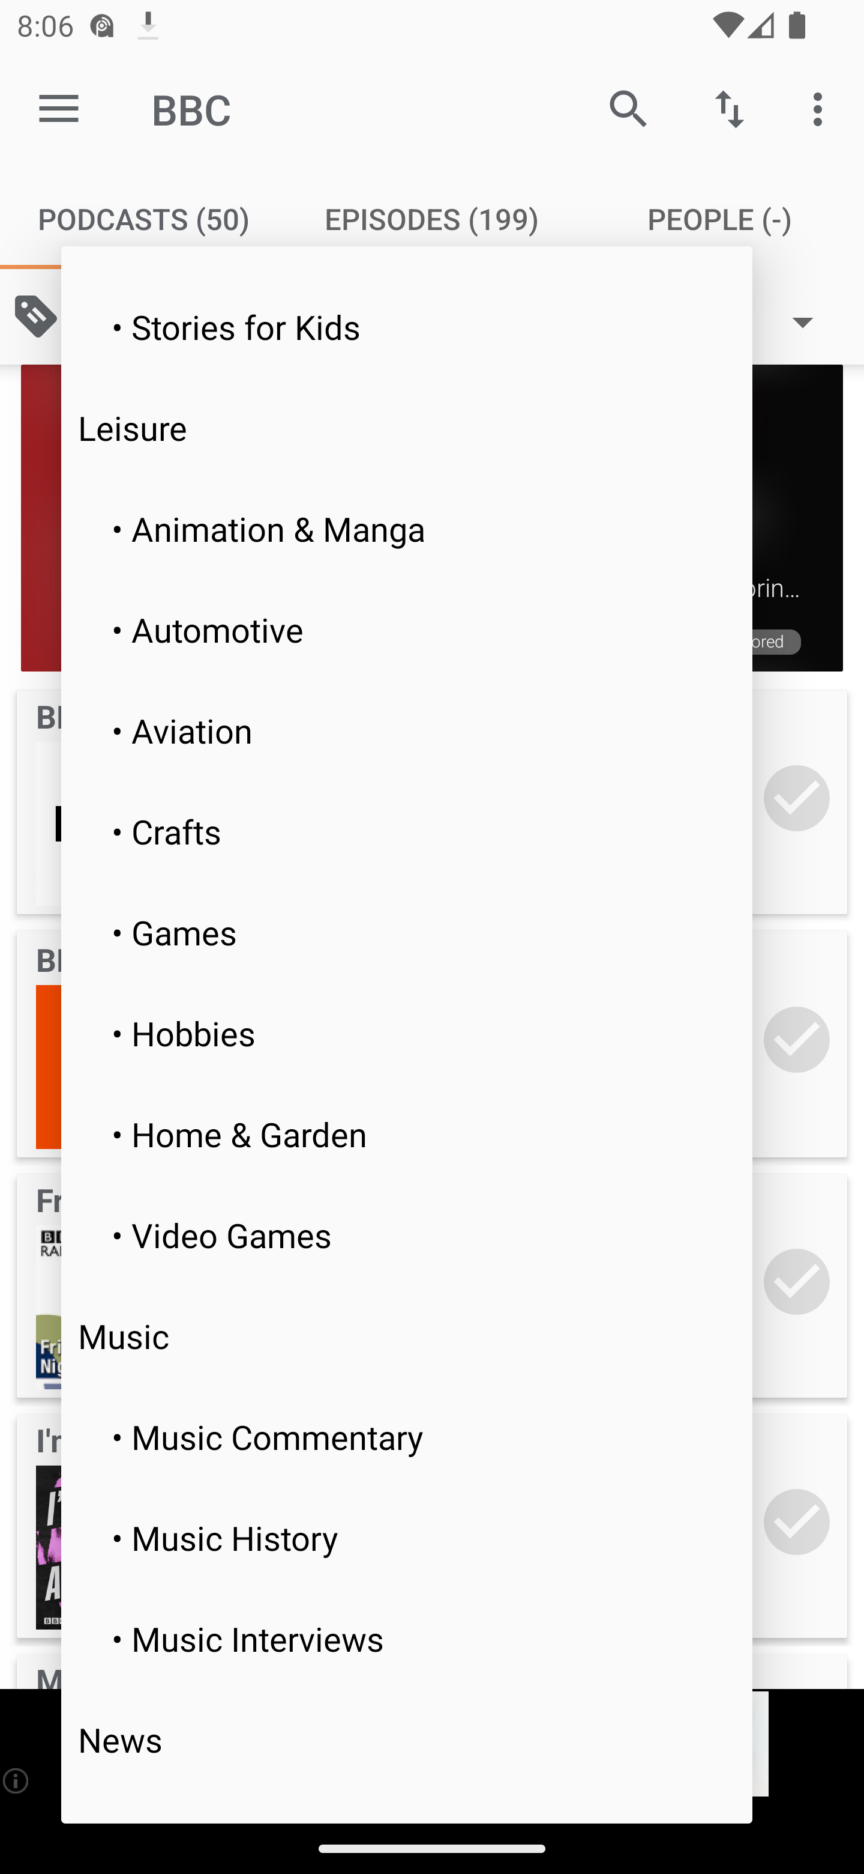  Describe the element at coordinates (407, 1739) in the screenshot. I see `News` at that location.